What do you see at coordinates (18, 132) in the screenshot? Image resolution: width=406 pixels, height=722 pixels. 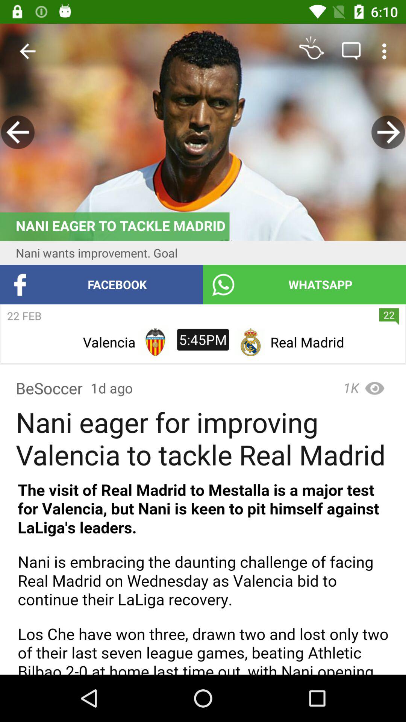 I see `go back` at bounding box center [18, 132].